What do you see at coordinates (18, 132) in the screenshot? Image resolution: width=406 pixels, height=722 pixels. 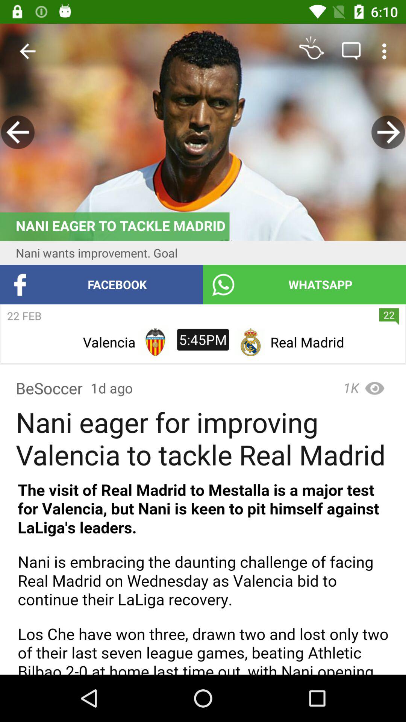 I see `go back` at bounding box center [18, 132].